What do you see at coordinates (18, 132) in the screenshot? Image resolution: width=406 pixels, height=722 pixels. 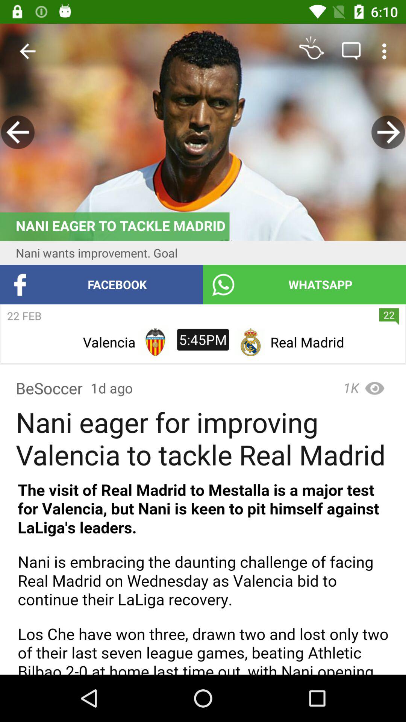 I see `go back` at bounding box center [18, 132].